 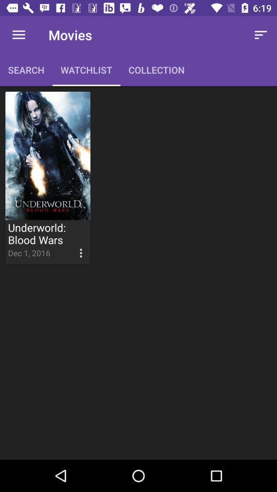 I want to click on turn off the icon to the right of the collection item, so click(x=261, y=35).